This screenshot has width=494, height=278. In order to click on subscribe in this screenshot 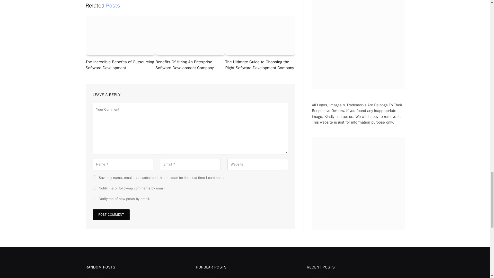, I will do `click(94, 187)`.